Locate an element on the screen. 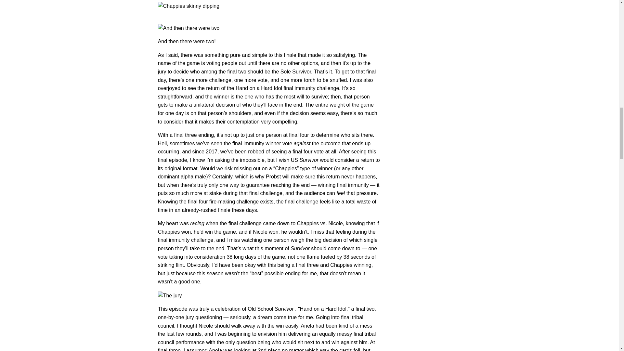 The height and width of the screenshot is (351, 624). And then there were two is located at coordinates (269, 28).